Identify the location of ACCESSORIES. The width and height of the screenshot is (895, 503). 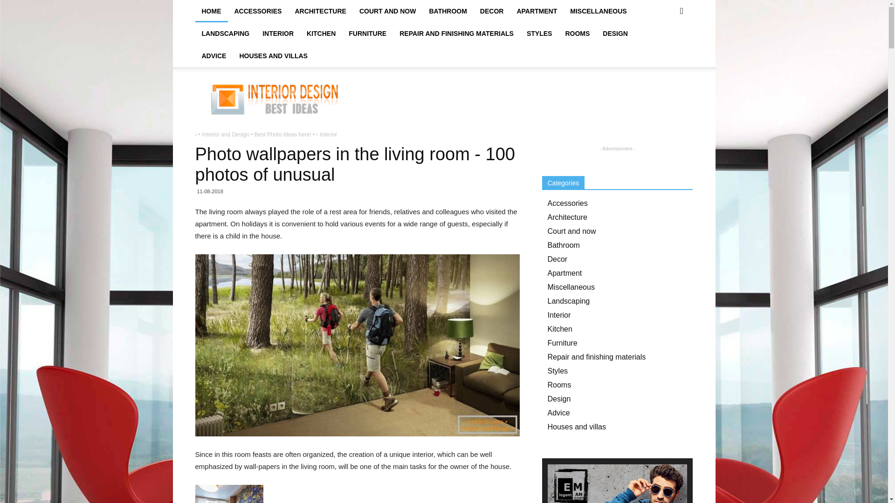
(257, 11).